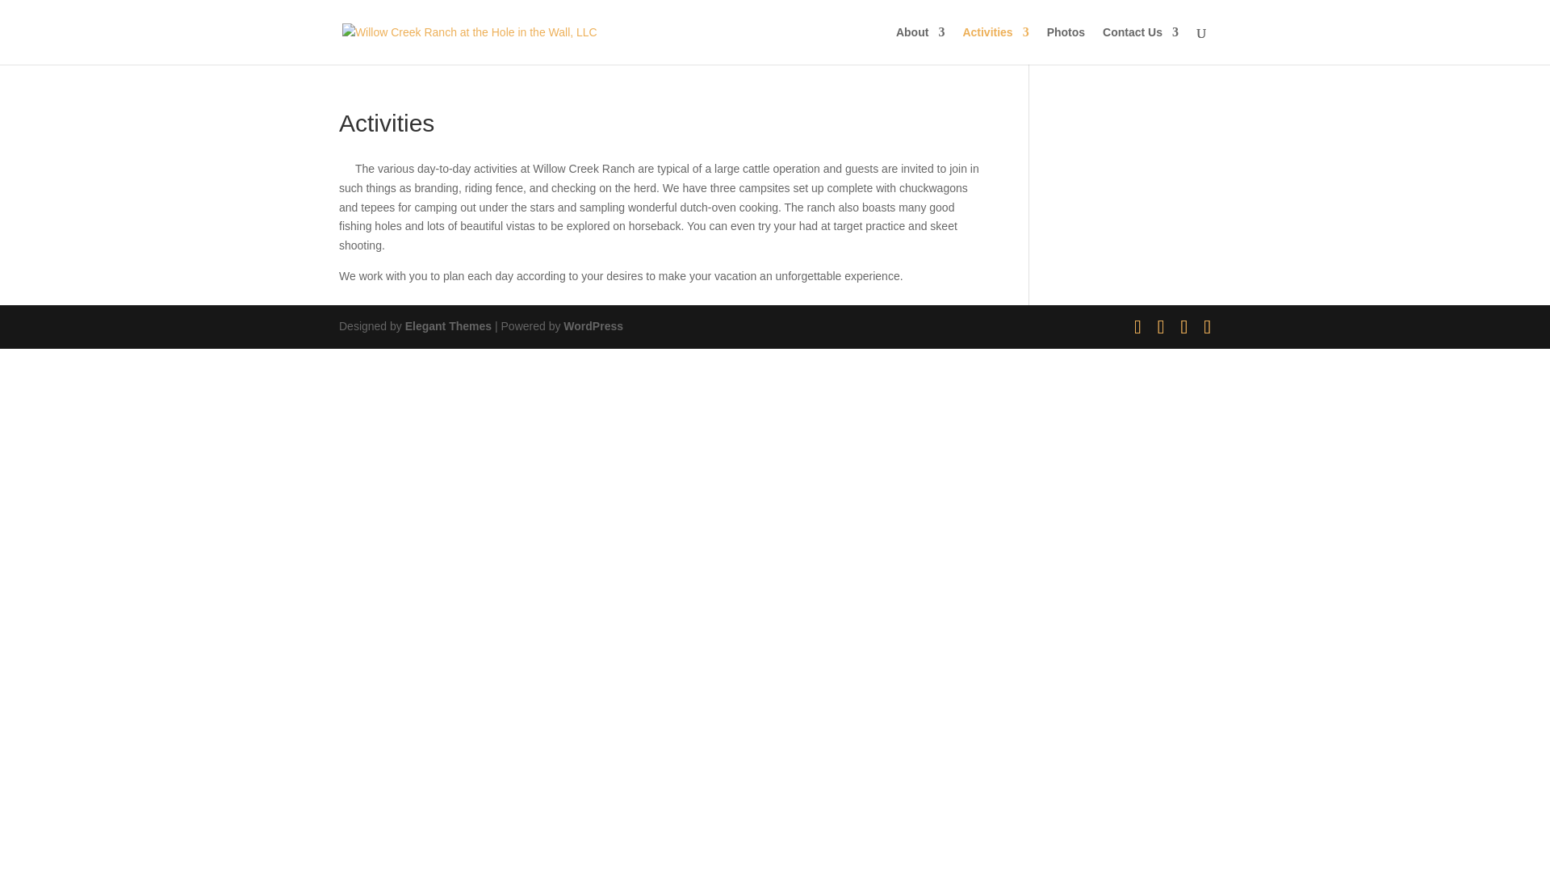 Image resolution: width=1550 pixels, height=872 pixels. I want to click on WordPress, so click(593, 326).